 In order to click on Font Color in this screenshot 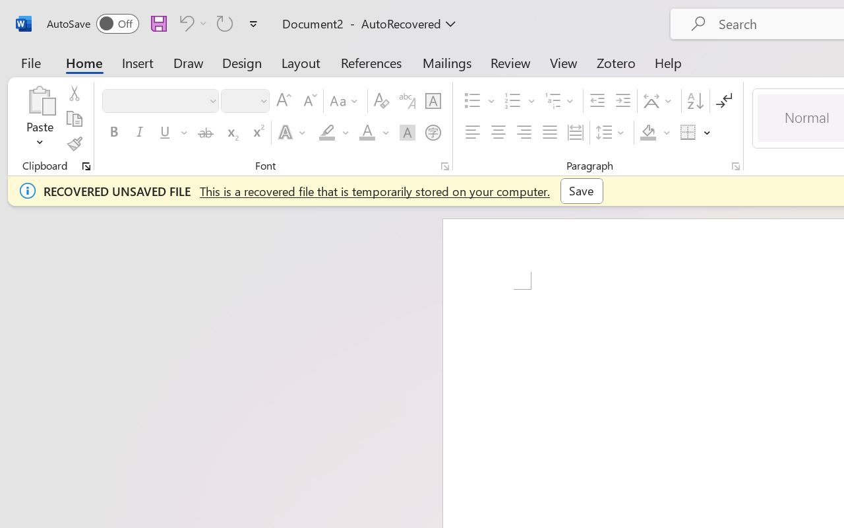, I will do `click(374, 133)`.